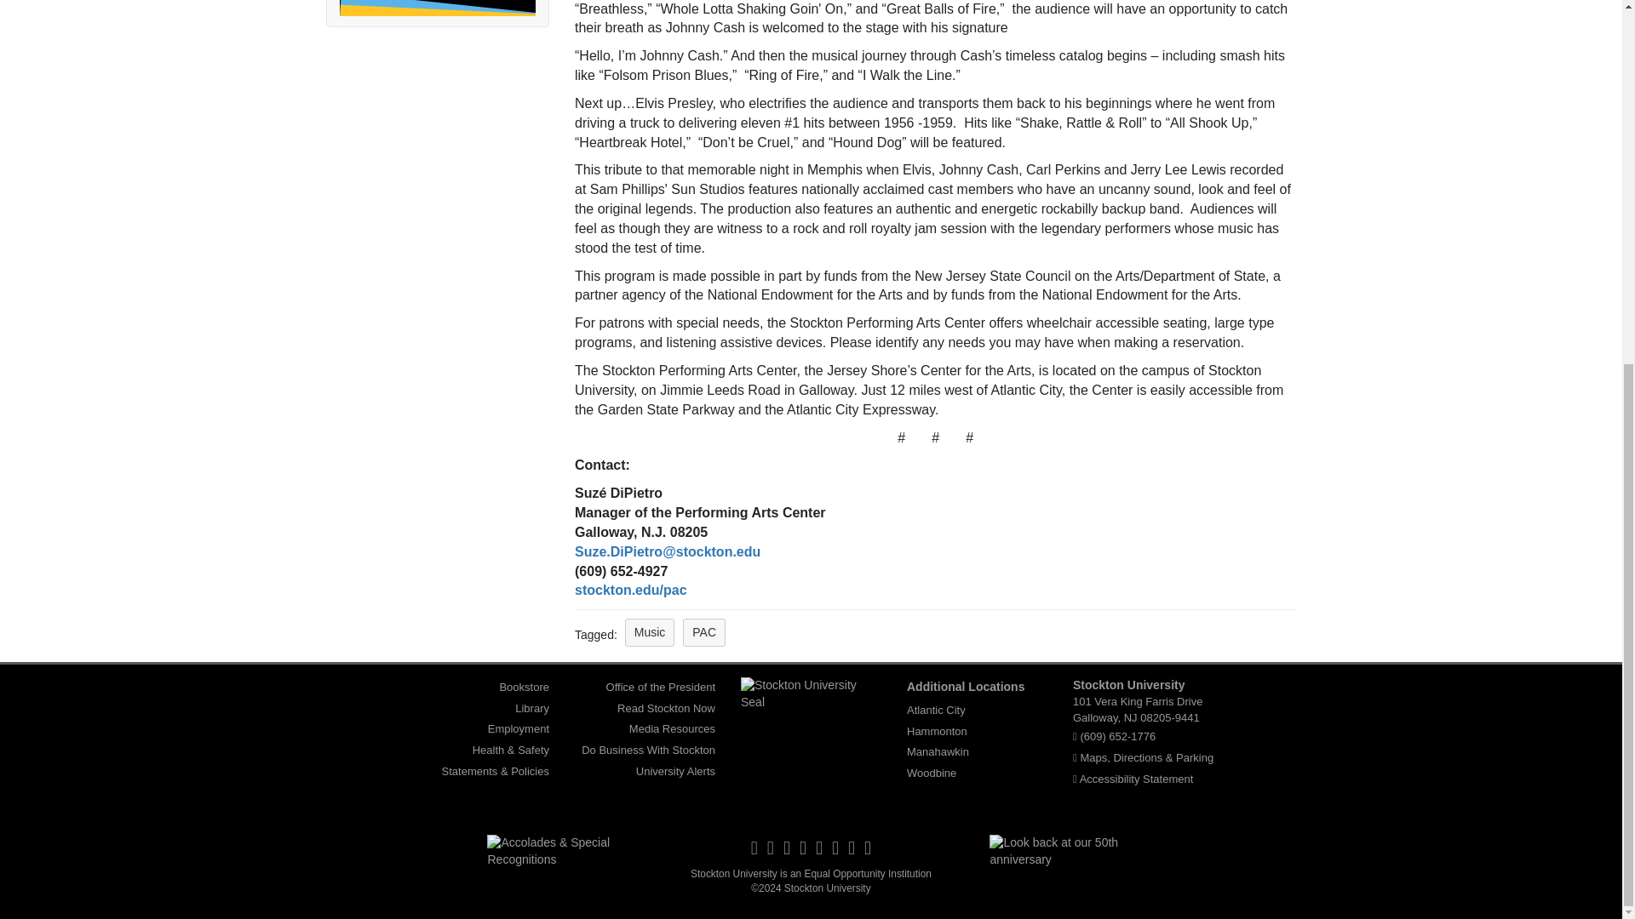  Describe the element at coordinates (531, 708) in the screenshot. I see `Library` at that location.